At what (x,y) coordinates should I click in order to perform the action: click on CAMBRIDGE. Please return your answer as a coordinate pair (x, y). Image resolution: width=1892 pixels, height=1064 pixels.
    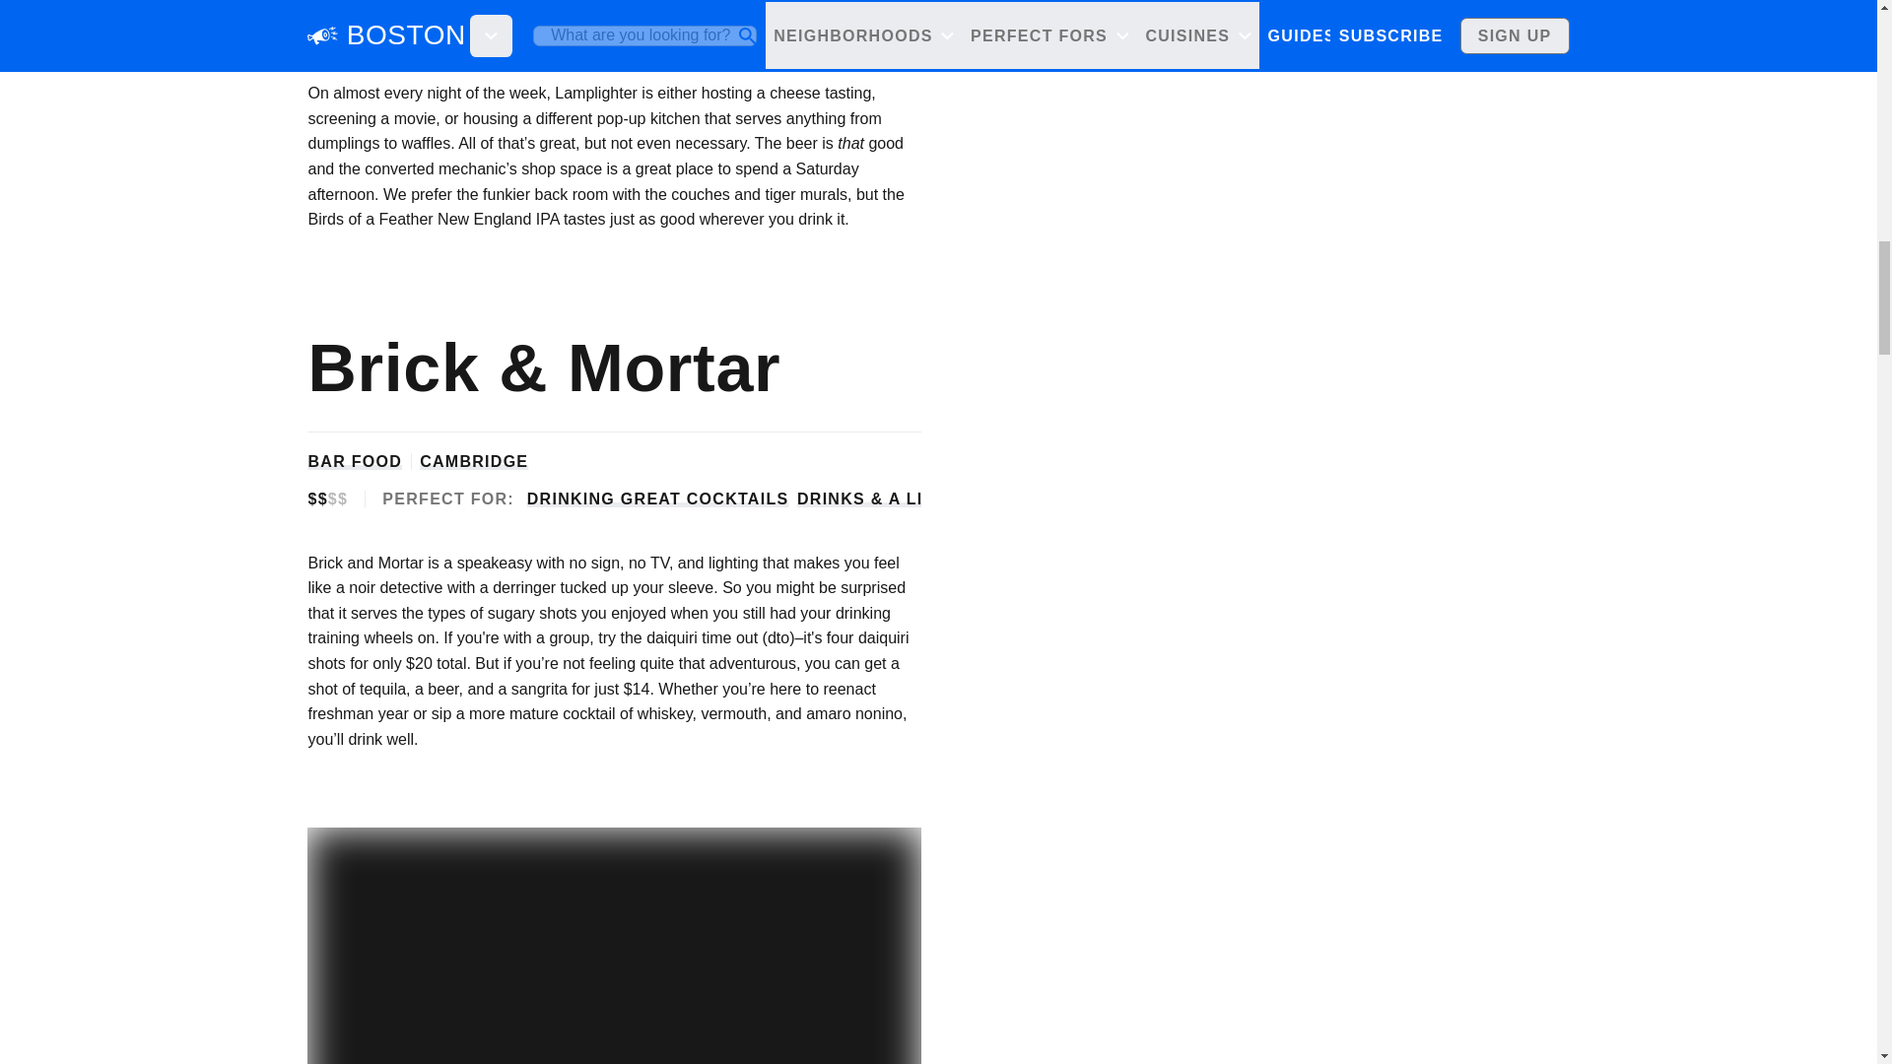
    Looking at the image, I should click on (473, 461).